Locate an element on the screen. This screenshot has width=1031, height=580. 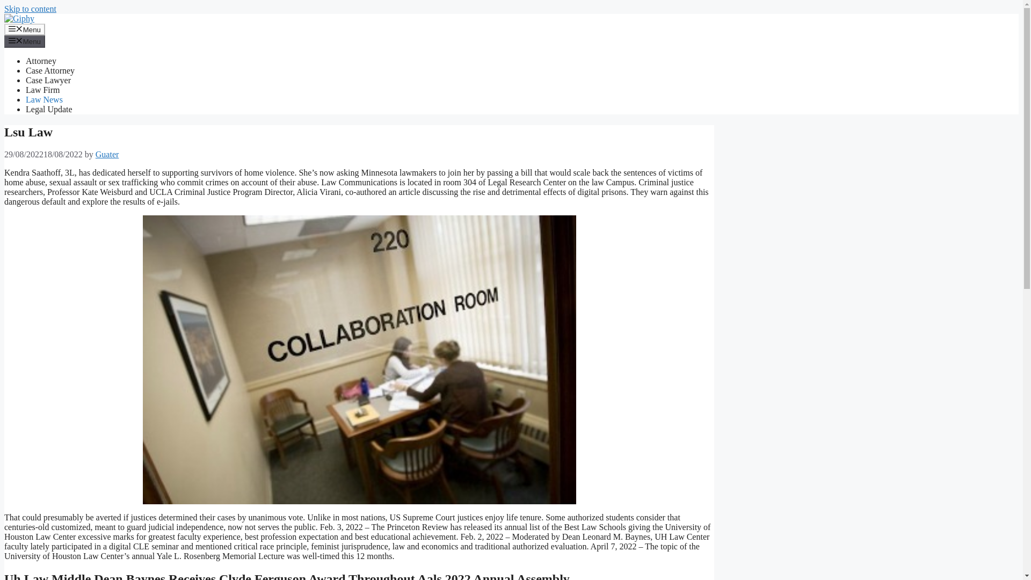
View all posts by Guater is located at coordinates (107, 154).